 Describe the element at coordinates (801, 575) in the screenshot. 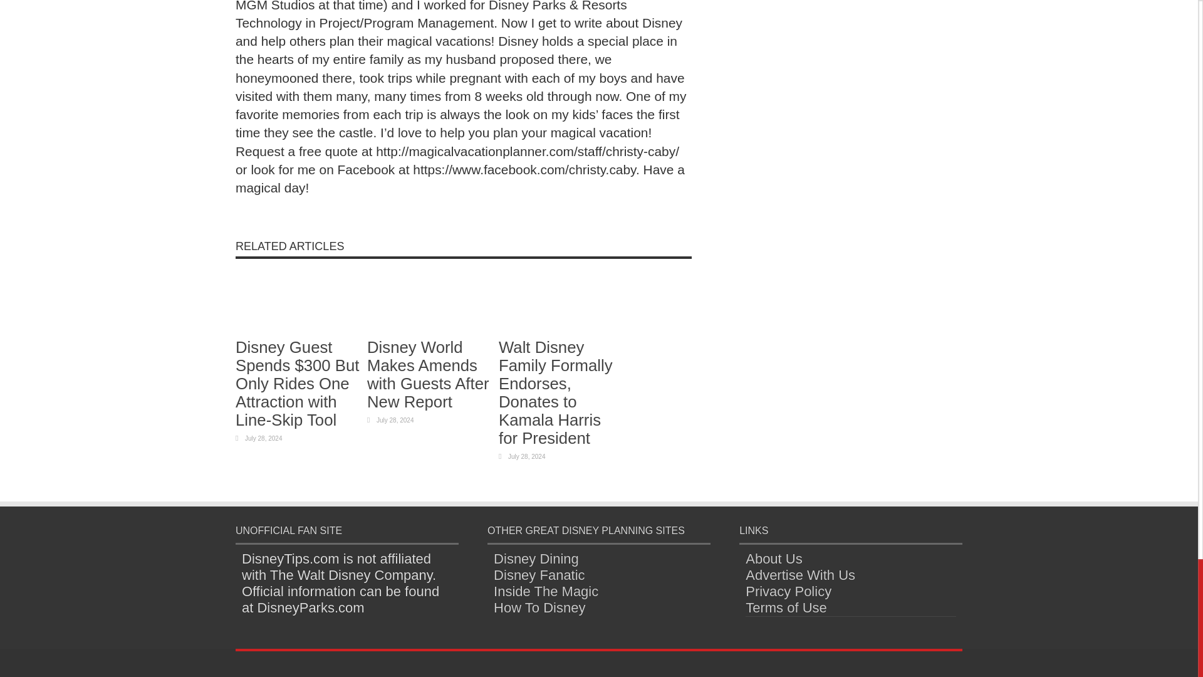

I see `Advertise With Us` at that location.